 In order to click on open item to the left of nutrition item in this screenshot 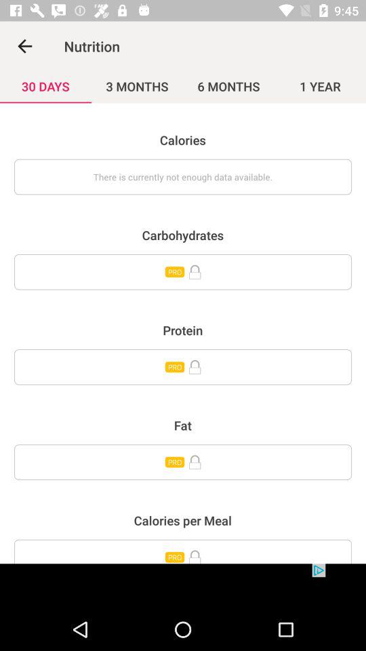, I will do `click(24, 46)`.